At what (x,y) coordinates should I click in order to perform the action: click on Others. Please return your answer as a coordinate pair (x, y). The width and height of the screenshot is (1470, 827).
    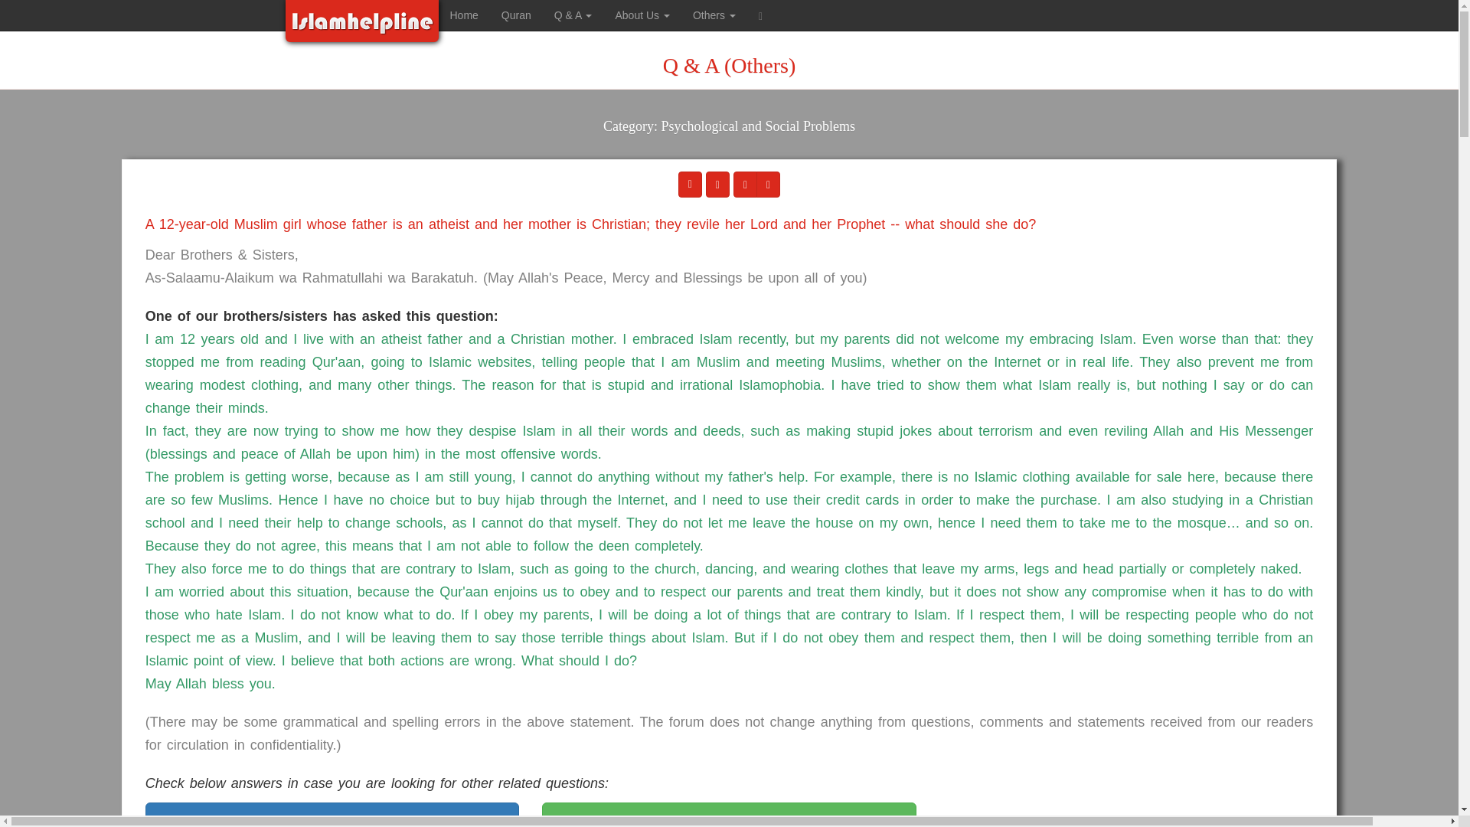
    Looking at the image, I should click on (714, 15).